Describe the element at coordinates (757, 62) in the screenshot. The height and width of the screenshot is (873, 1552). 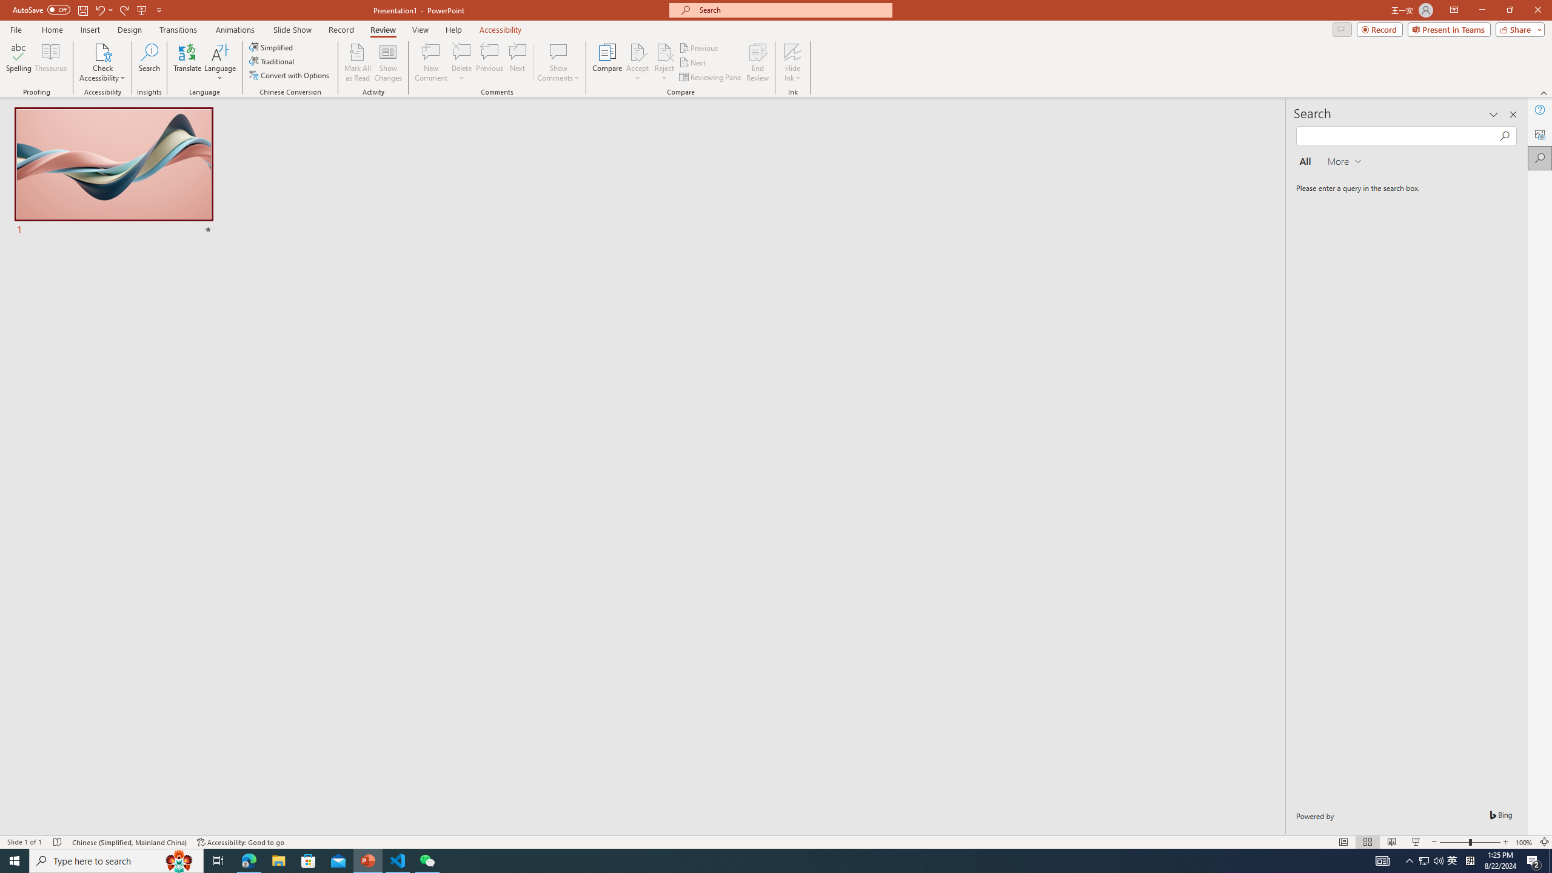
I see `End Review` at that location.